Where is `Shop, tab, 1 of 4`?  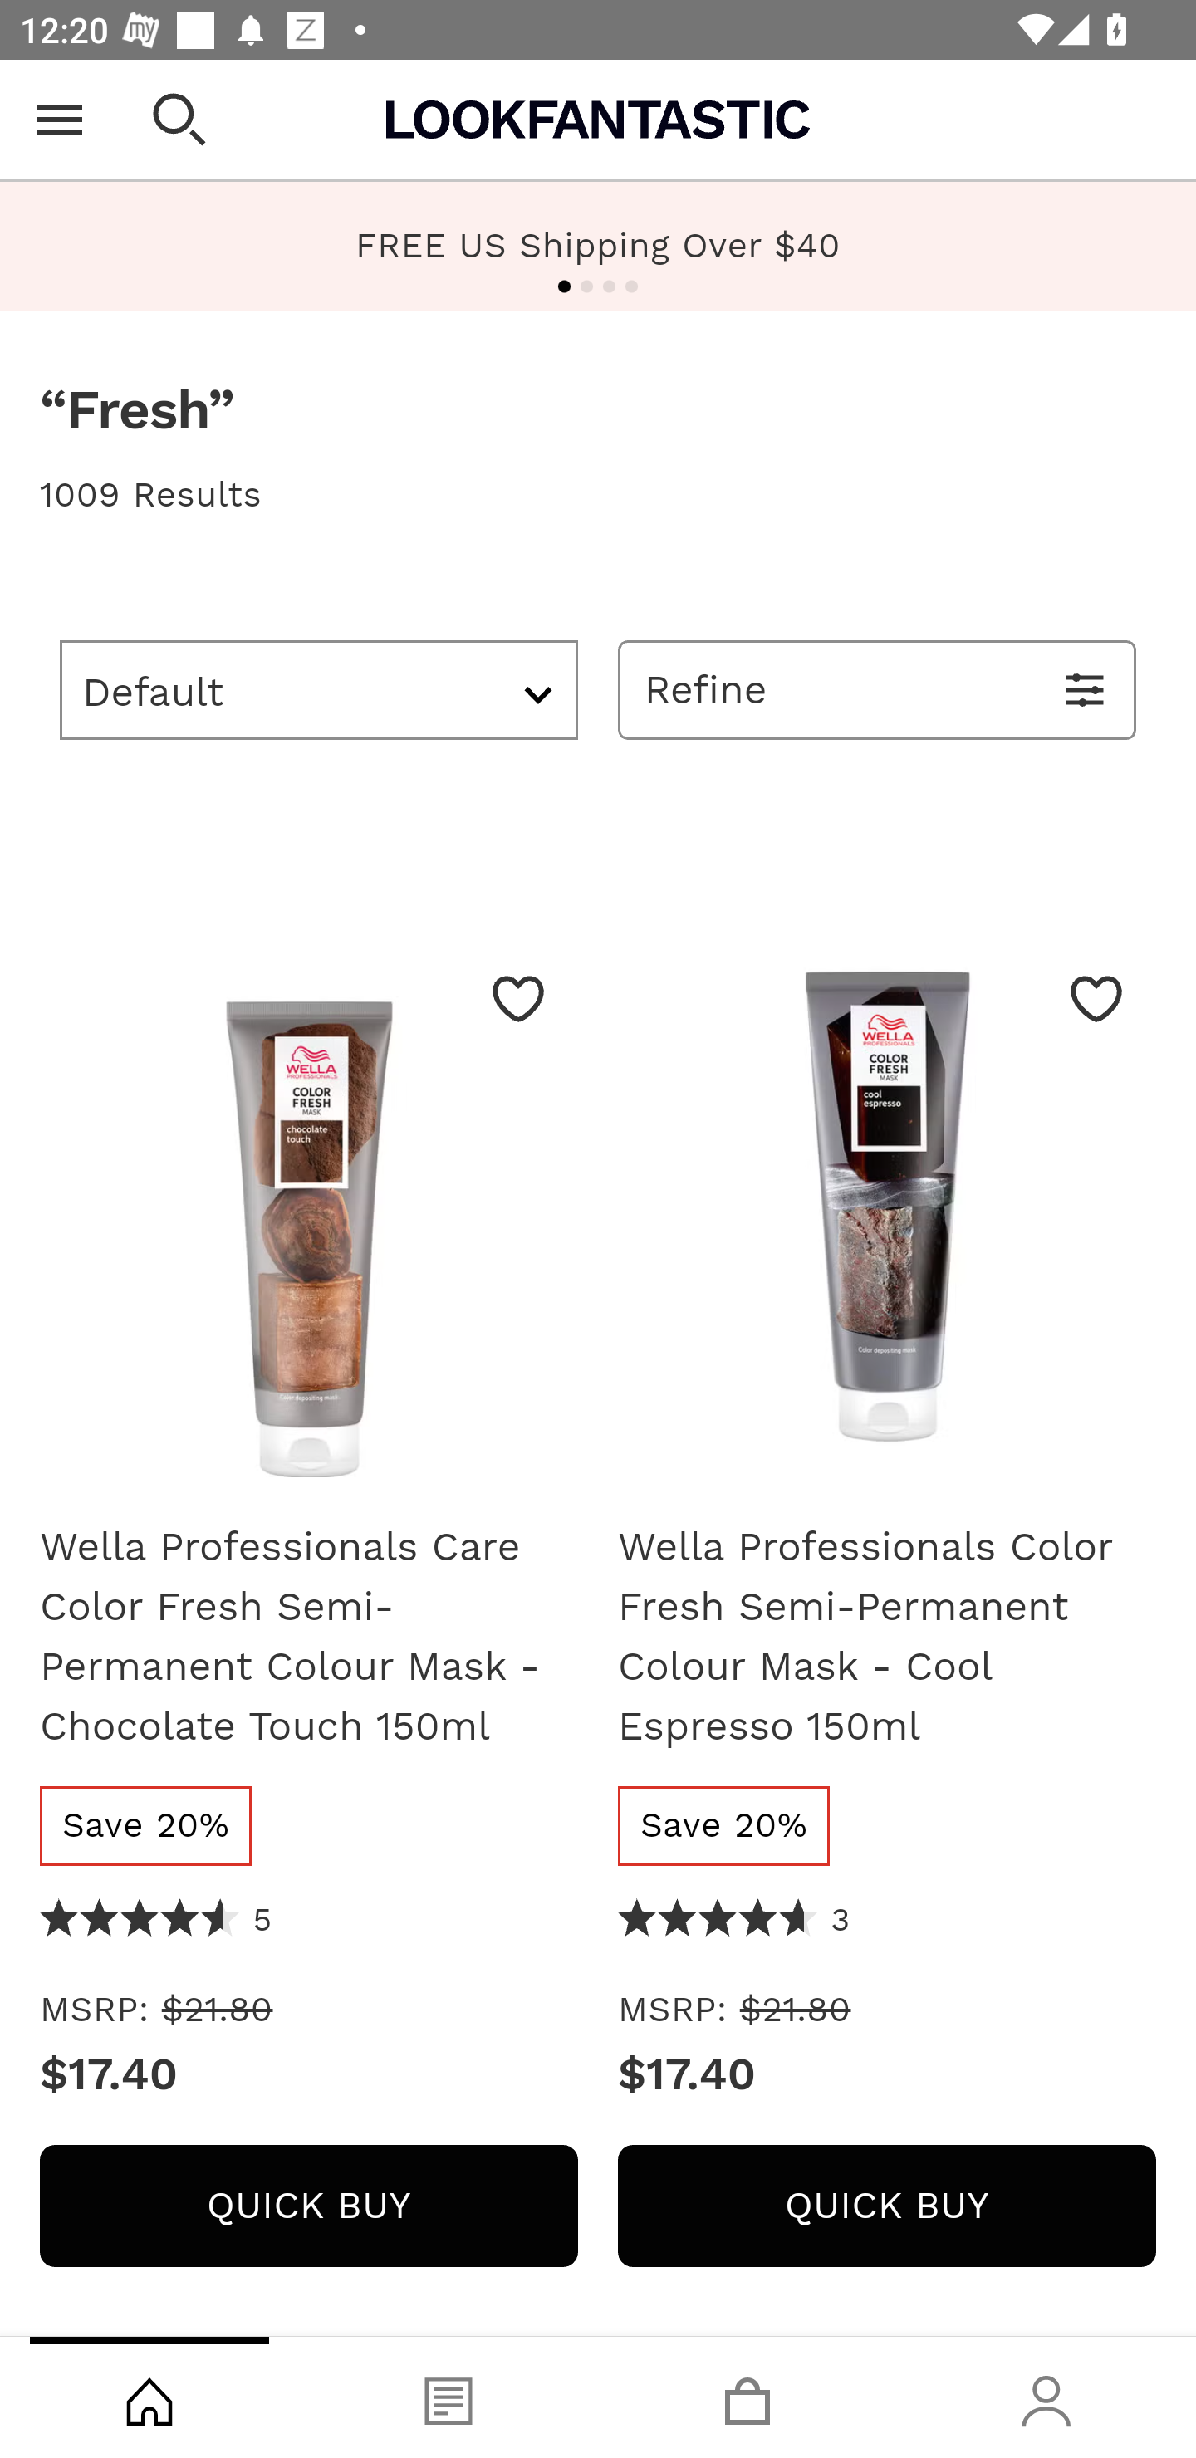
Shop, tab, 1 of 4 is located at coordinates (149, 2397).